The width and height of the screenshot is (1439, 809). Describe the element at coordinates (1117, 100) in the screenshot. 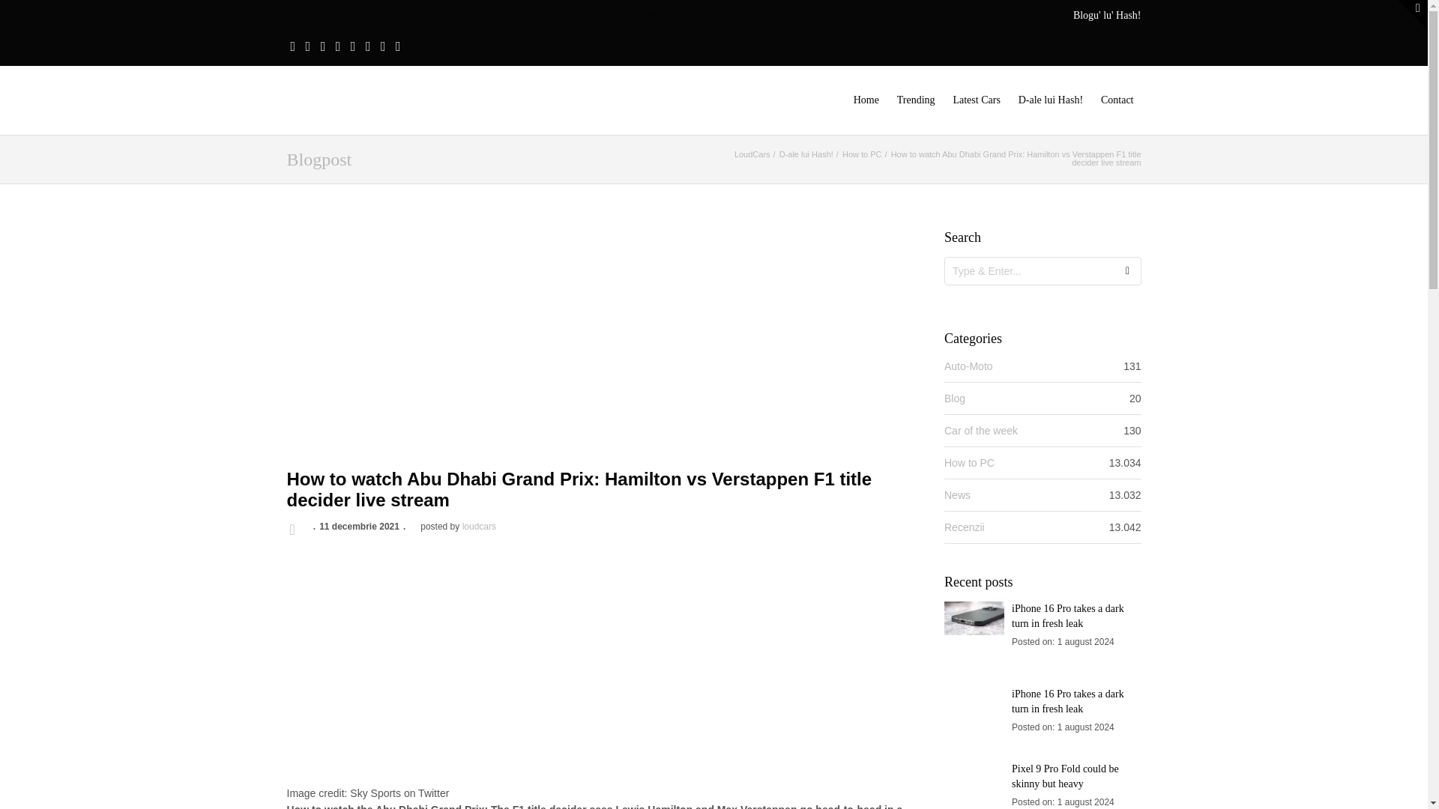

I see `Contact` at that location.